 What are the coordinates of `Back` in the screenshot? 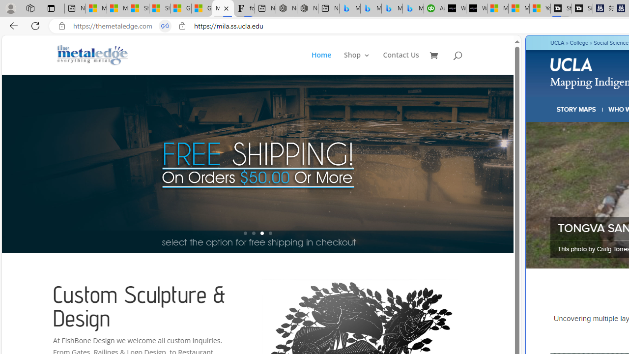 It's located at (12, 26).